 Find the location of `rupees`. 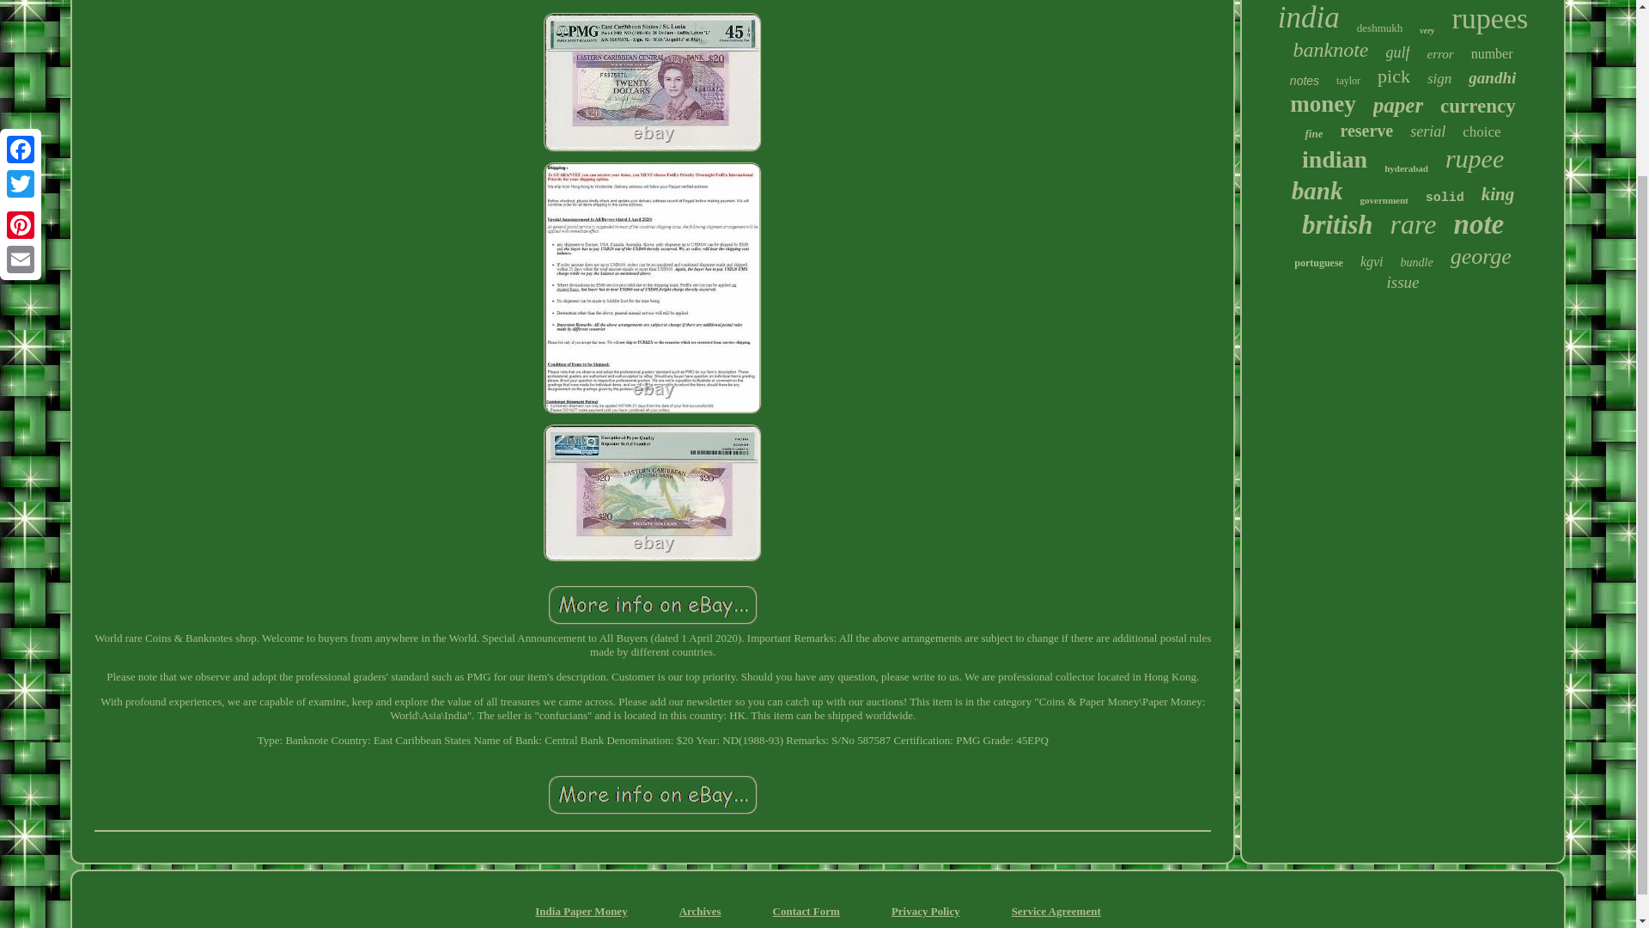

rupees is located at coordinates (1489, 19).